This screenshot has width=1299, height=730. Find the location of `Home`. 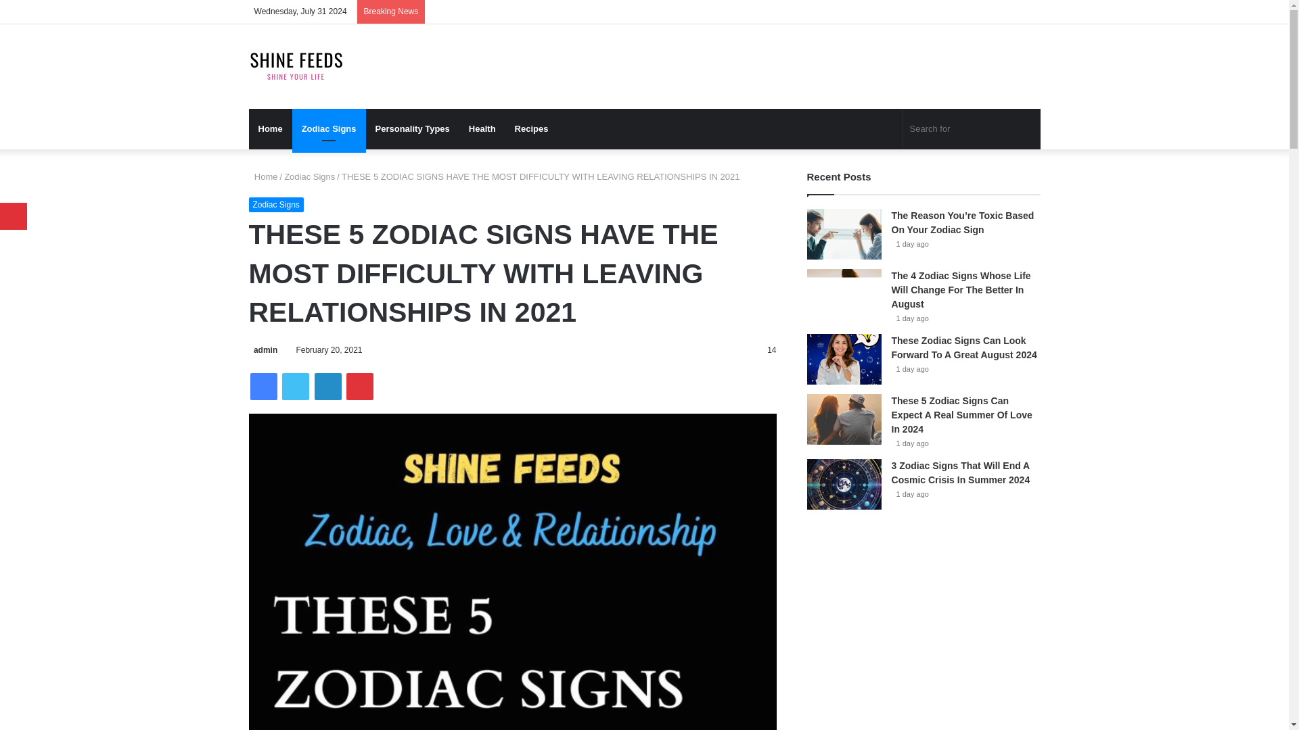

Home is located at coordinates (271, 128).